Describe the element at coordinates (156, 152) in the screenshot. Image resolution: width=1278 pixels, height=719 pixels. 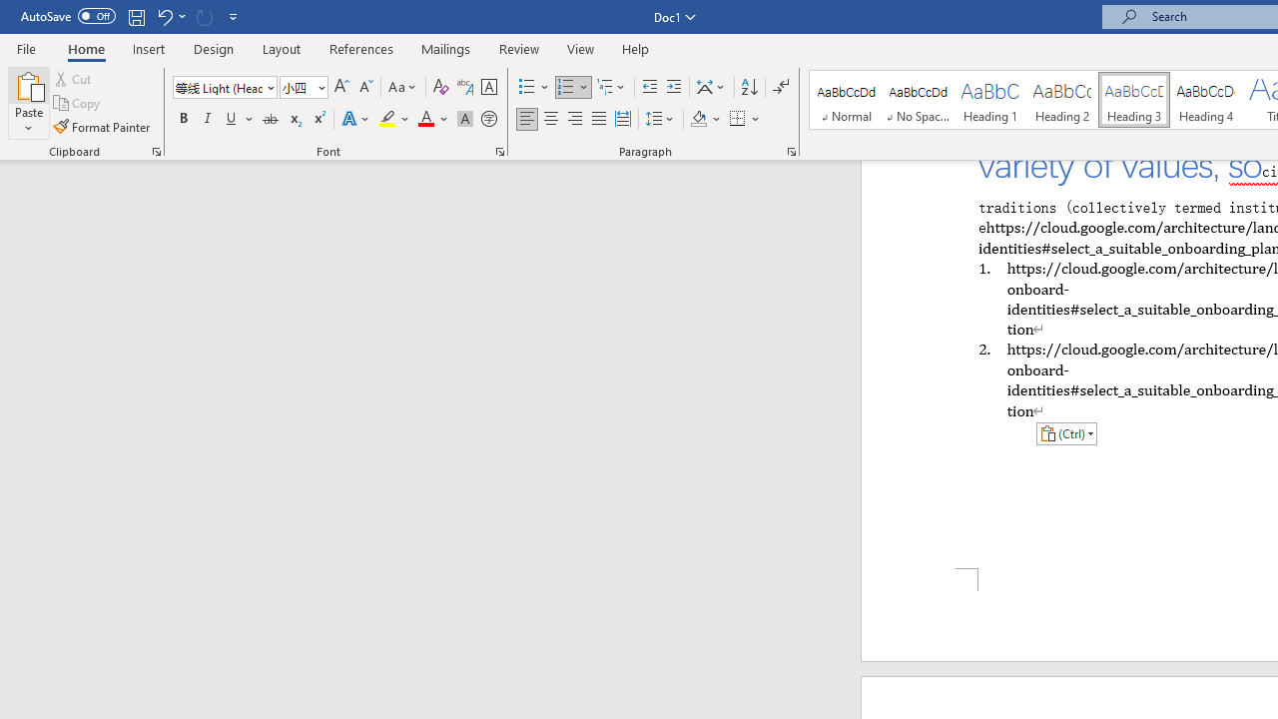
I see `Office Clipboard...` at that location.